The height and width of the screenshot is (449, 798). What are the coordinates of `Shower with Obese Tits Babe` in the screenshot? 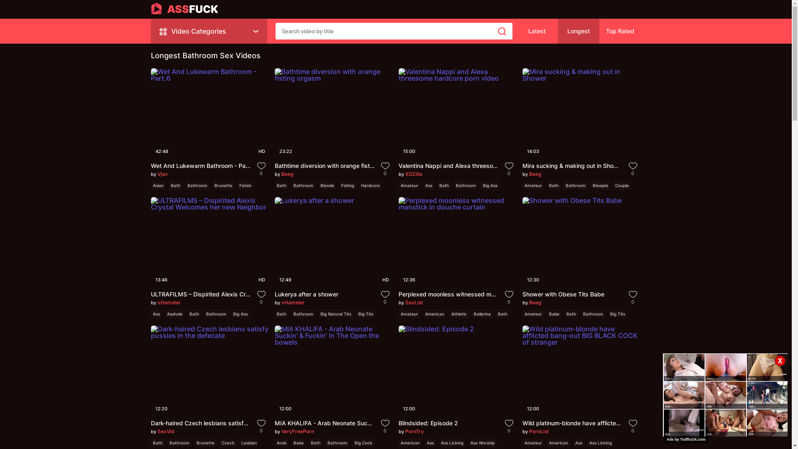 It's located at (572, 294).